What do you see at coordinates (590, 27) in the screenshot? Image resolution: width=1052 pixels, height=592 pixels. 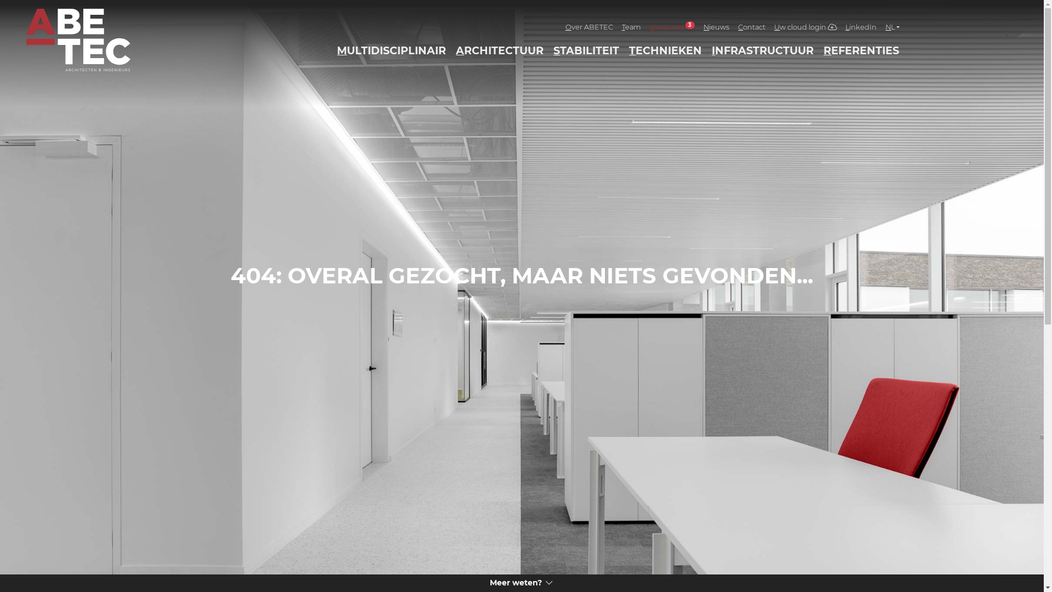 I see `Over ABETEC` at bounding box center [590, 27].